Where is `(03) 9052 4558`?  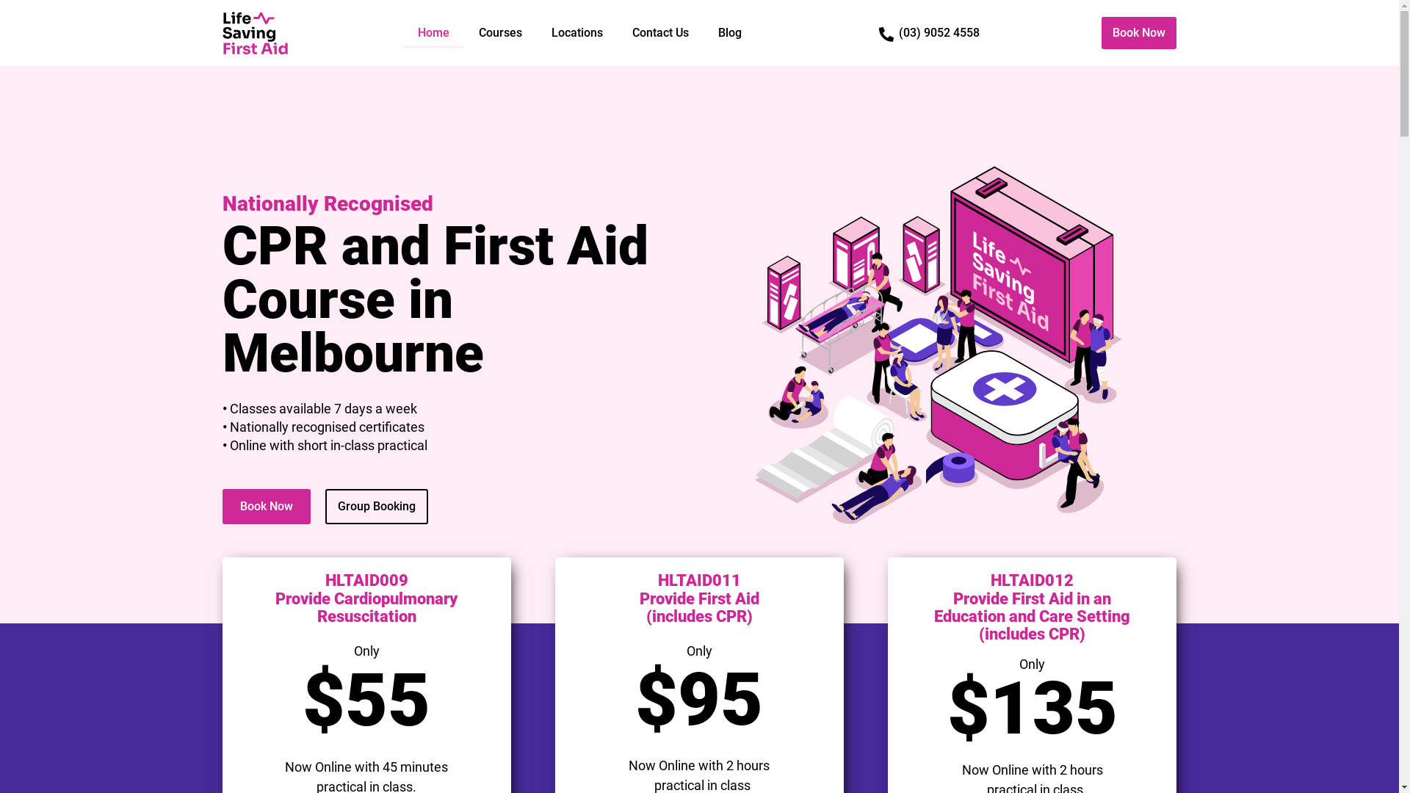 (03) 9052 4558 is located at coordinates (939, 32).